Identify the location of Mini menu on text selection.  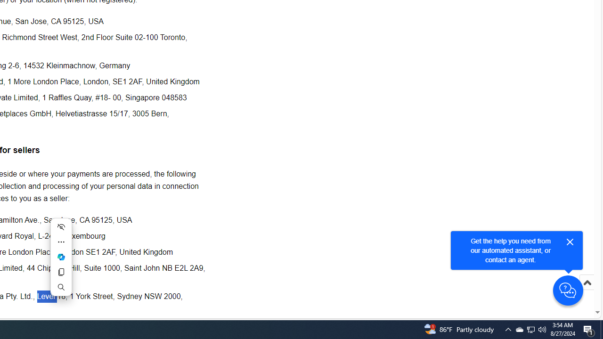
(61, 263).